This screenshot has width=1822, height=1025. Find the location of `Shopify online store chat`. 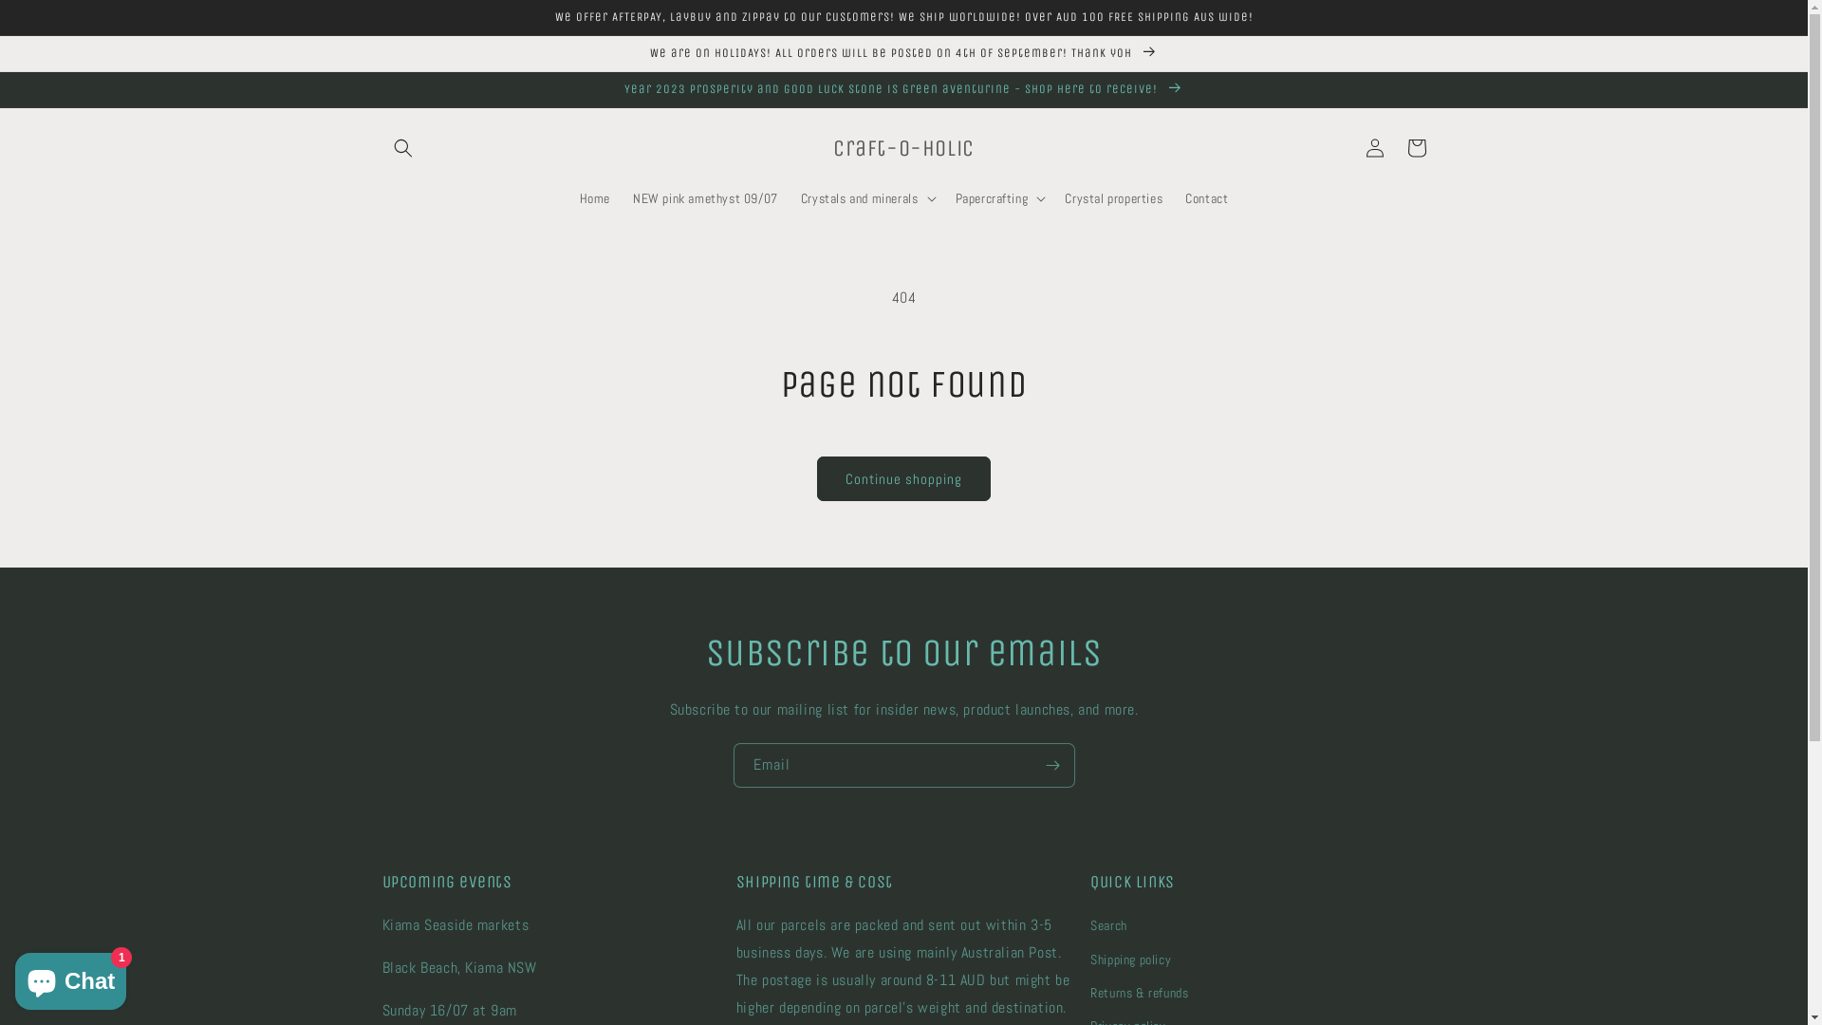

Shopify online store chat is located at coordinates (70, 978).